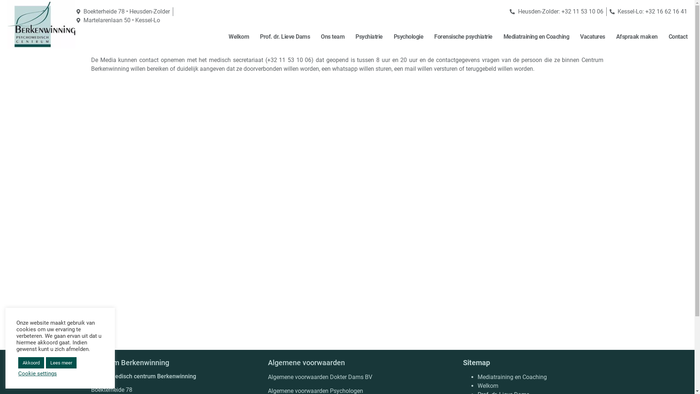 The image size is (700, 394). I want to click on Vacatures, so click(593, 37).